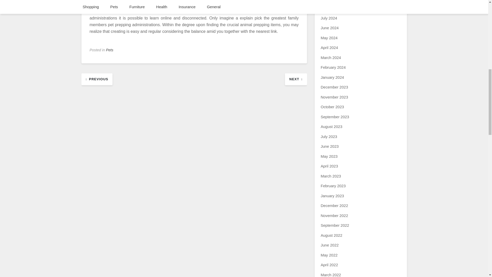 This screenshot has height=277, width=492. What do you see at coordinates (296, 79) in the screenshot?
I see `NEXT` at bounding box center [296, 79].